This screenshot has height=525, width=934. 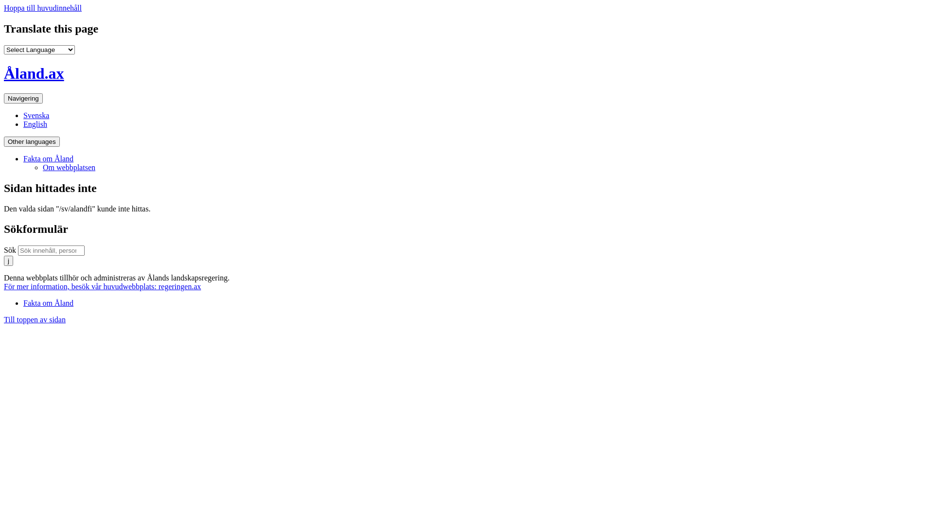 What do you see at coordinates (35, 124) in the screenshot?
I see `English` at bounding box center [35, 124].